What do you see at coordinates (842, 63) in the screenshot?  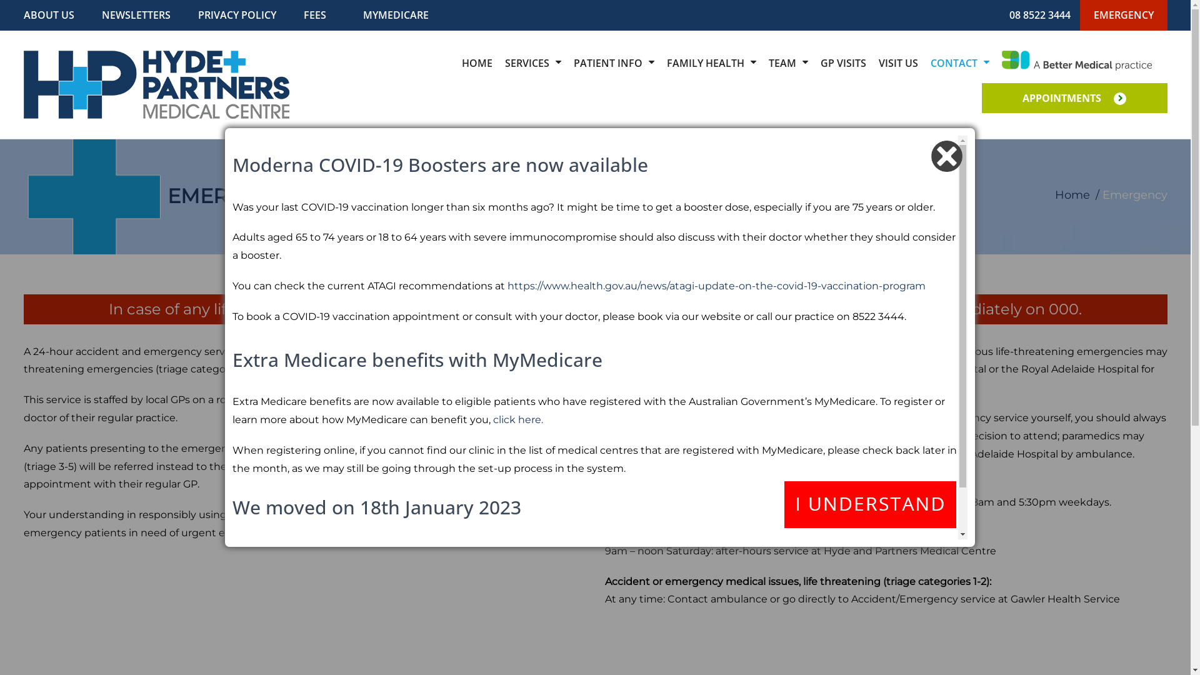 I see `GP VISITS` at bounding box center [842, 63].